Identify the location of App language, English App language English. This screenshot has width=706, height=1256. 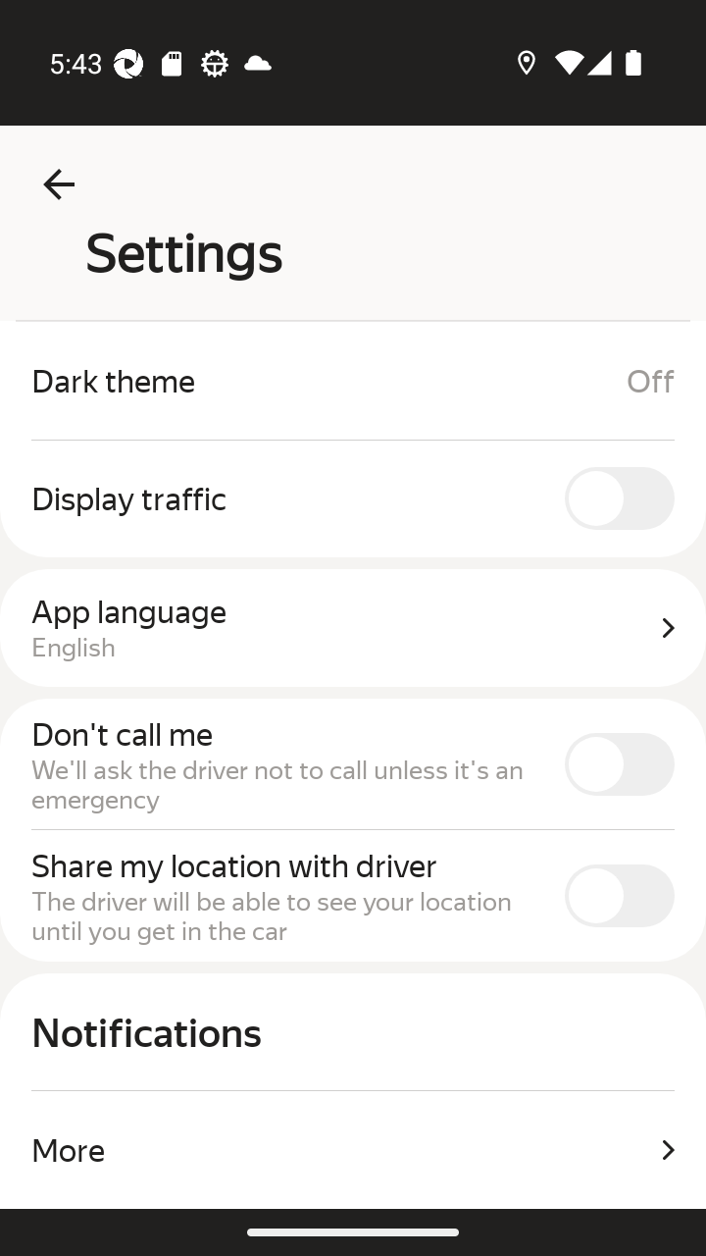
(353, 628).